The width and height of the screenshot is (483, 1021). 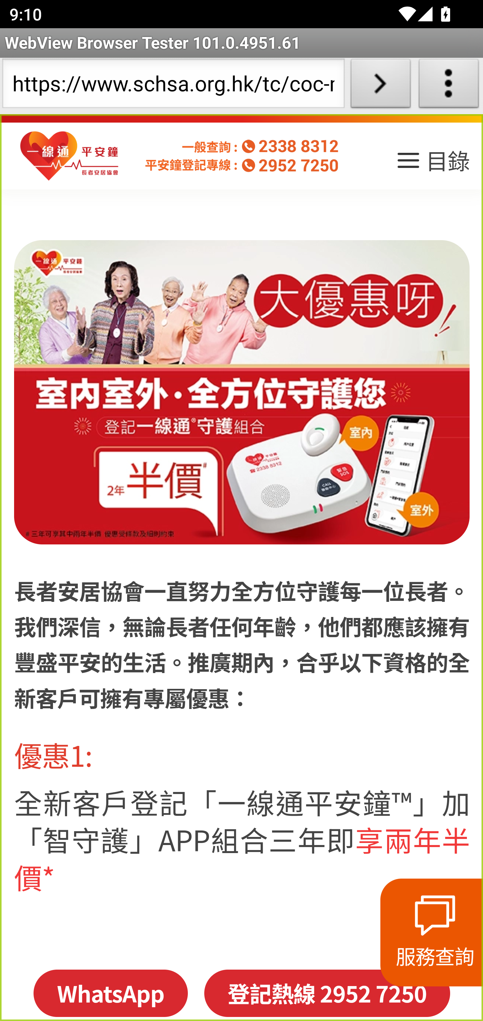 What do you see at coordinates (432, 165) in the screenshot?
I see `目錄` at bounding box center [432, 165].